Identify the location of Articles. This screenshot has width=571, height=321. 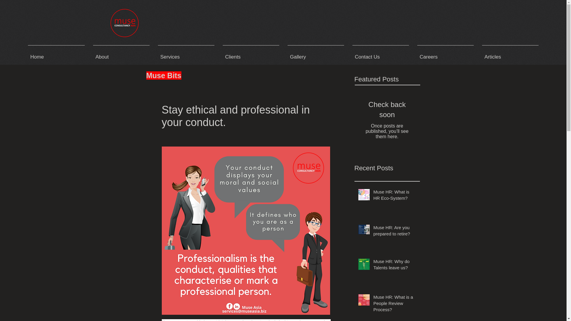
(510, 54).